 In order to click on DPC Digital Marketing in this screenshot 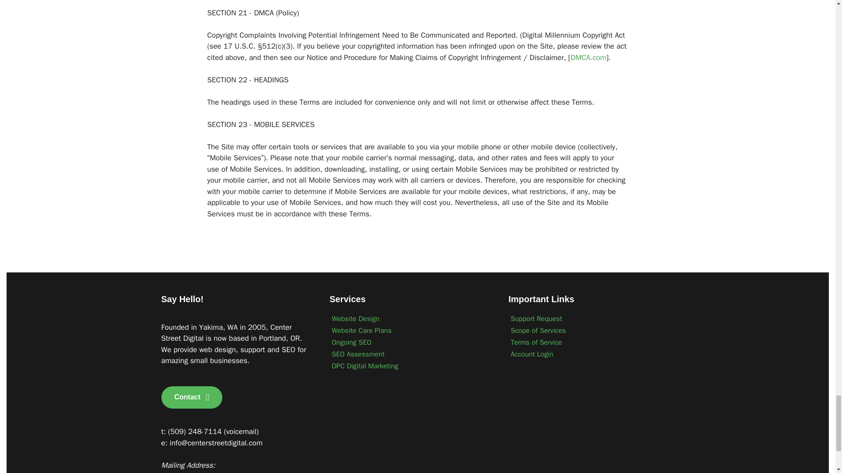, I will do `click(410, 366)`.